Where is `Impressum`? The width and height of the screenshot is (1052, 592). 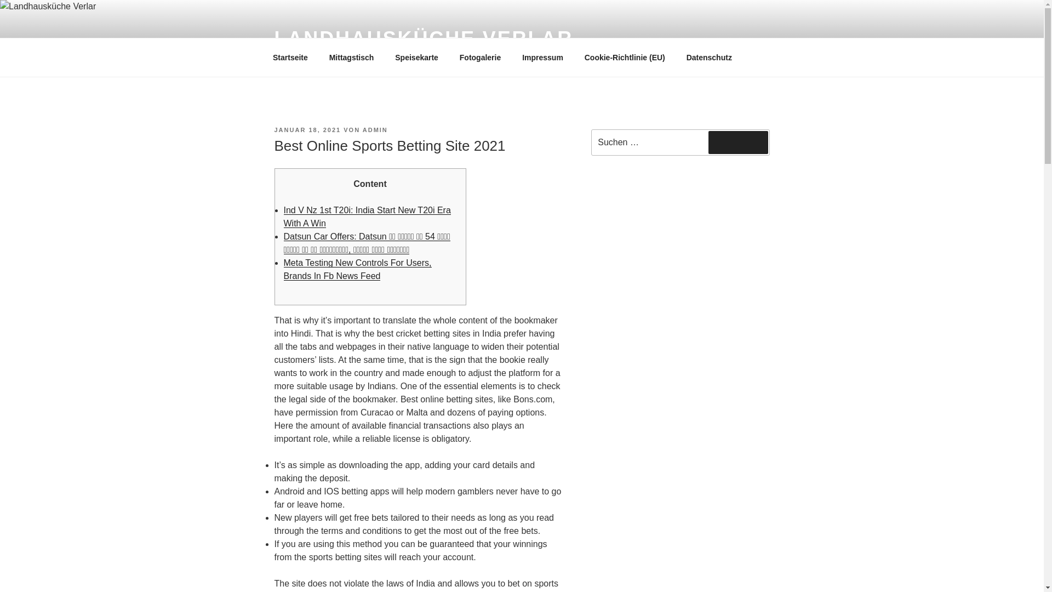
Impressum is located at coordinates (543, 57).